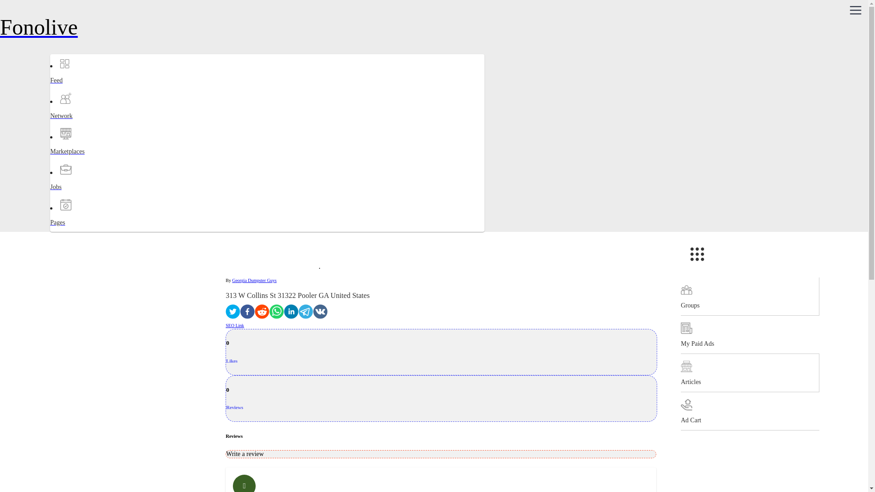 This screenshot has height=492, width=875. What do you see at coordinates (86, 231) in the screenshot?
I see `Pages` at bounding box center [86, 231].